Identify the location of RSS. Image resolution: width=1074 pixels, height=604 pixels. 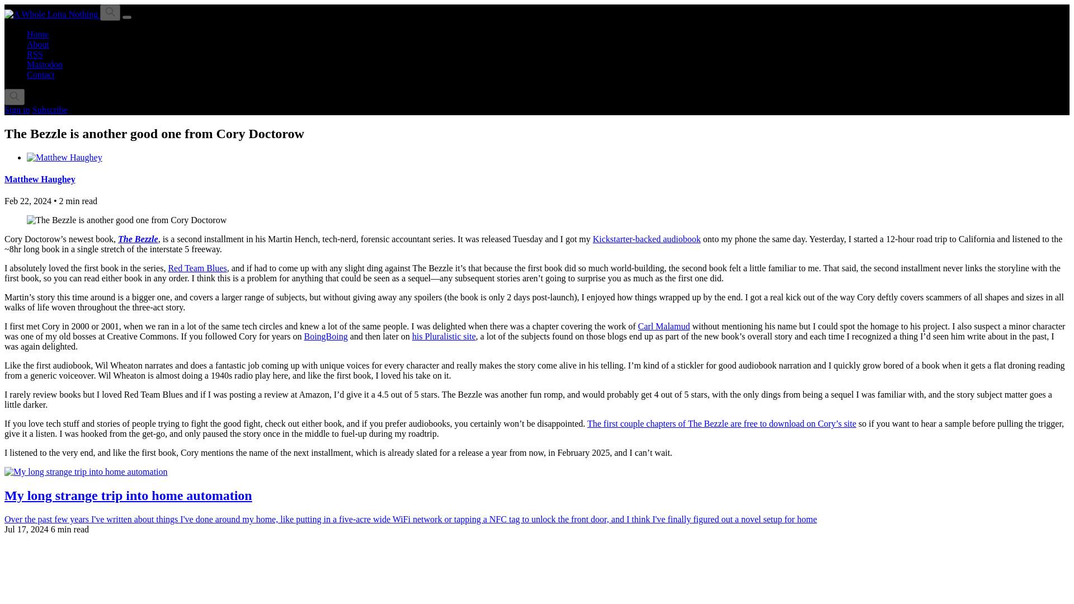
(35, 54).